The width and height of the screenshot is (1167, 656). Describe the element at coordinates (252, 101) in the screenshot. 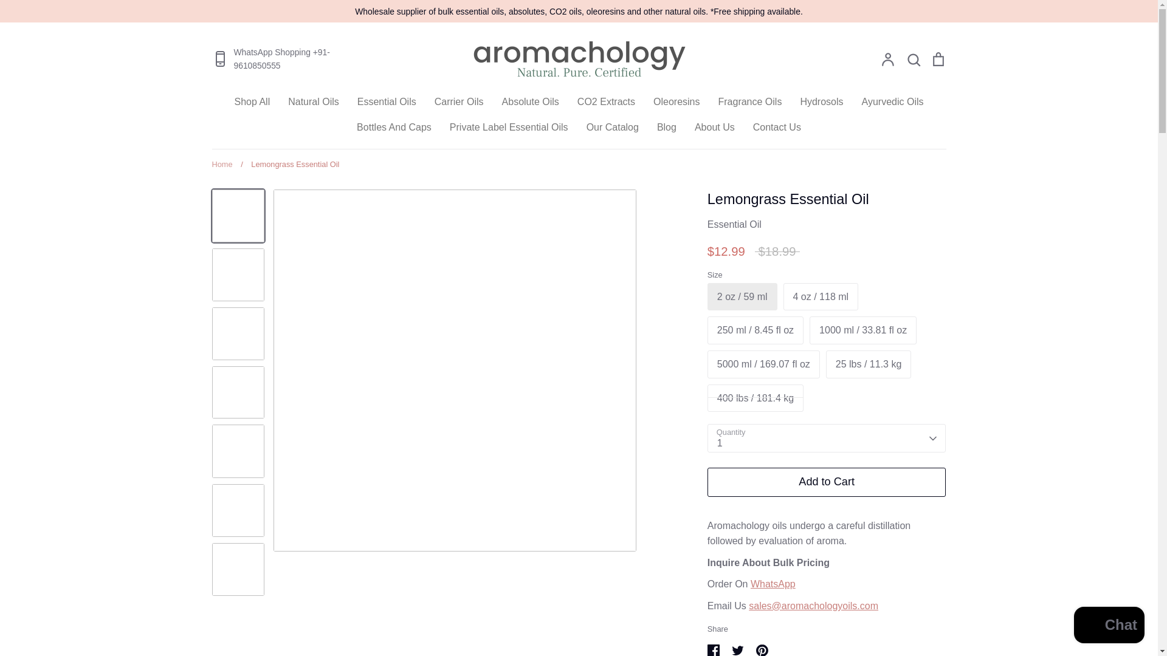

I see `Shop All` at that location.